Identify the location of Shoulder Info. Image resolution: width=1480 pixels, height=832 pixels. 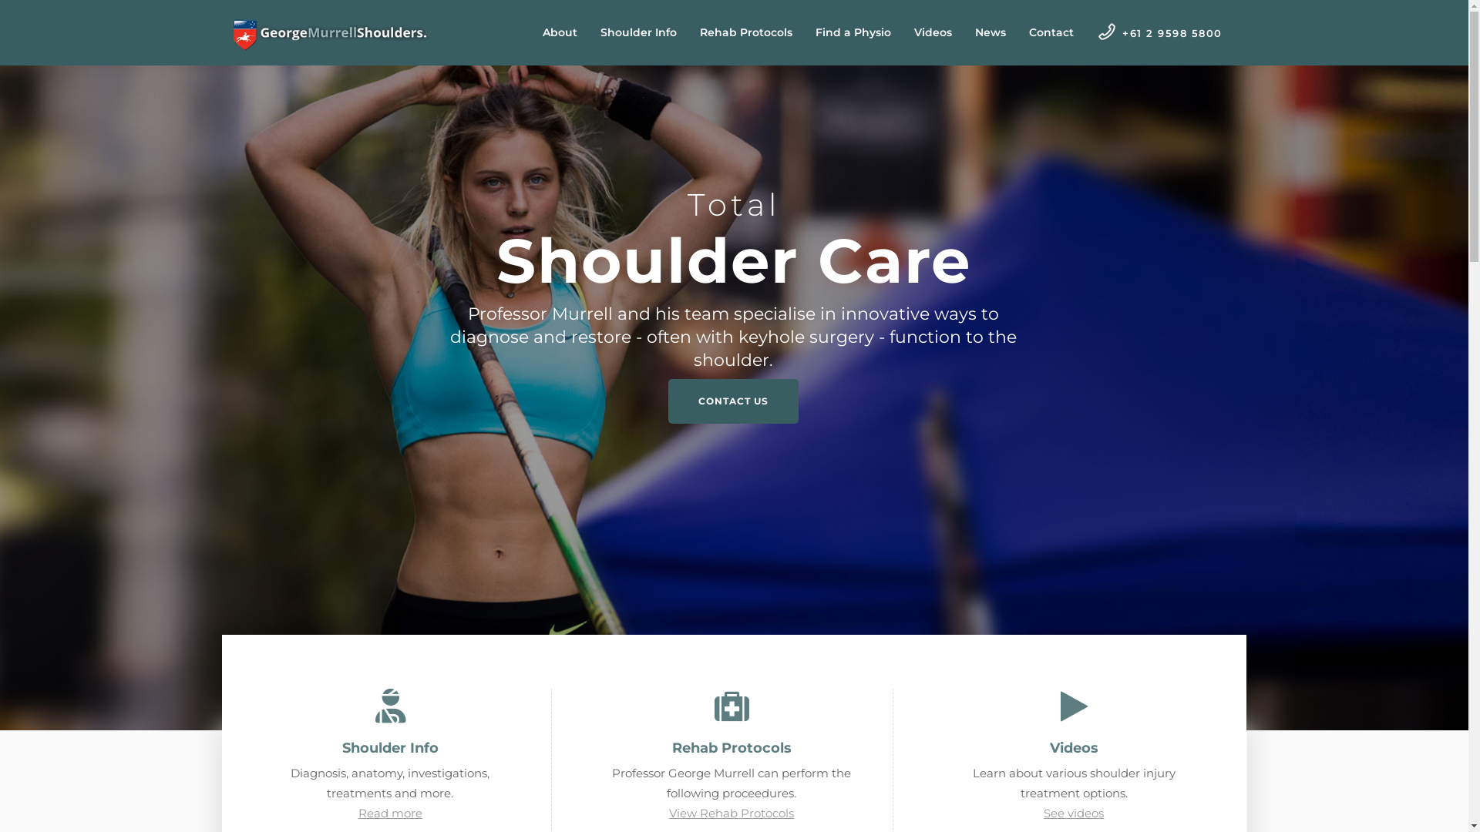
(638, 32).